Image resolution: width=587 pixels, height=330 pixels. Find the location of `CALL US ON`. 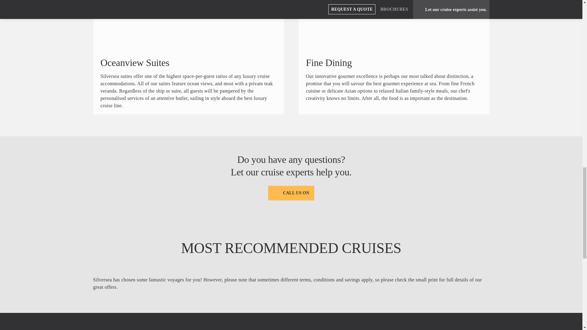

CALL US ON is located at coordinates (291, 193).